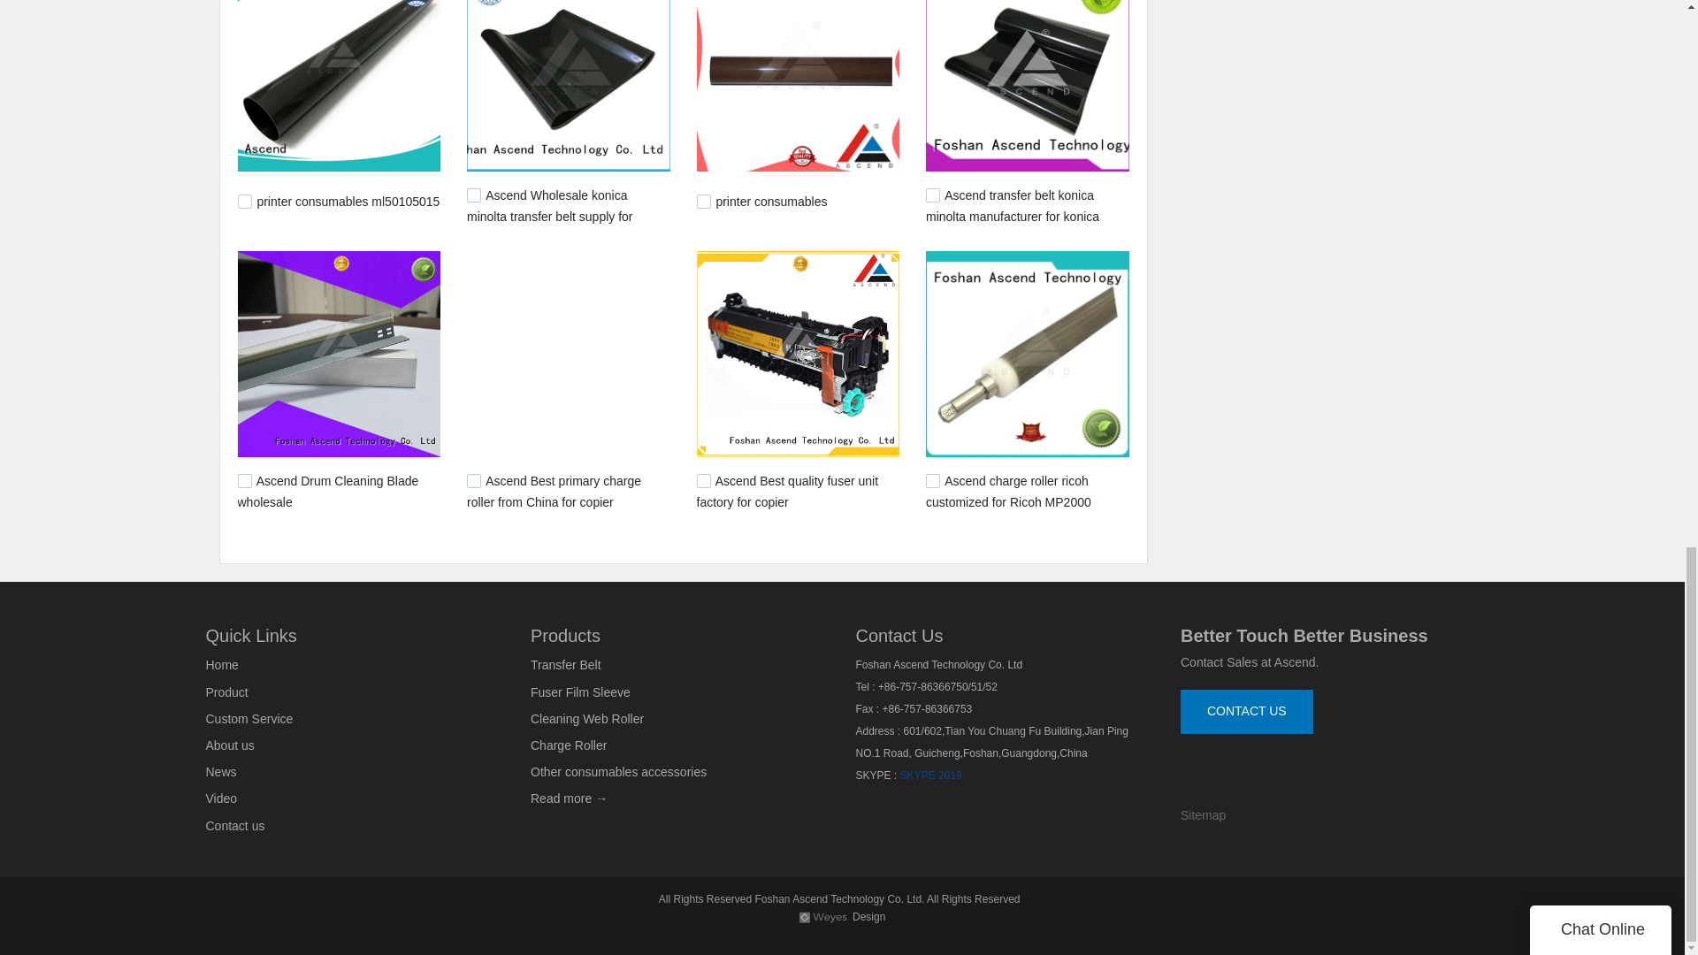 The height and width of the screenshot is (955, 1698). Describe the element at coordinates (787, 491) in the screenshot. I see `Ascend Best quality fuser unit factory for copier` at that location.